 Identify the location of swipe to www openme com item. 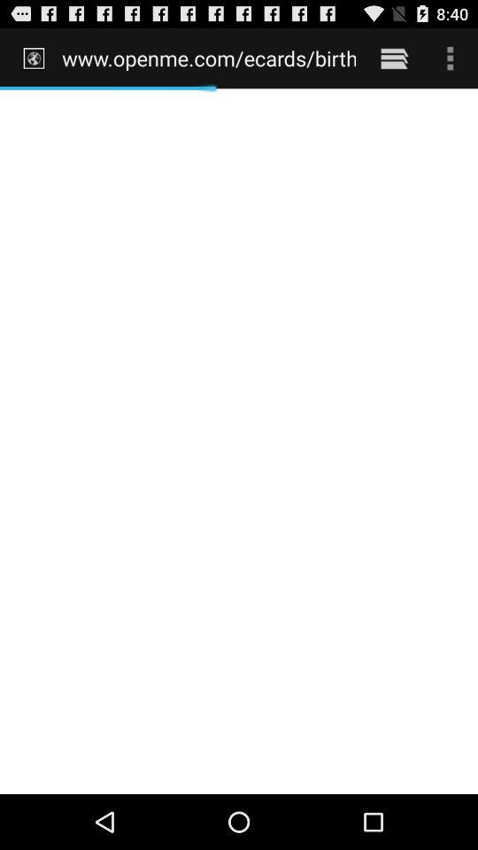
(209, 58).